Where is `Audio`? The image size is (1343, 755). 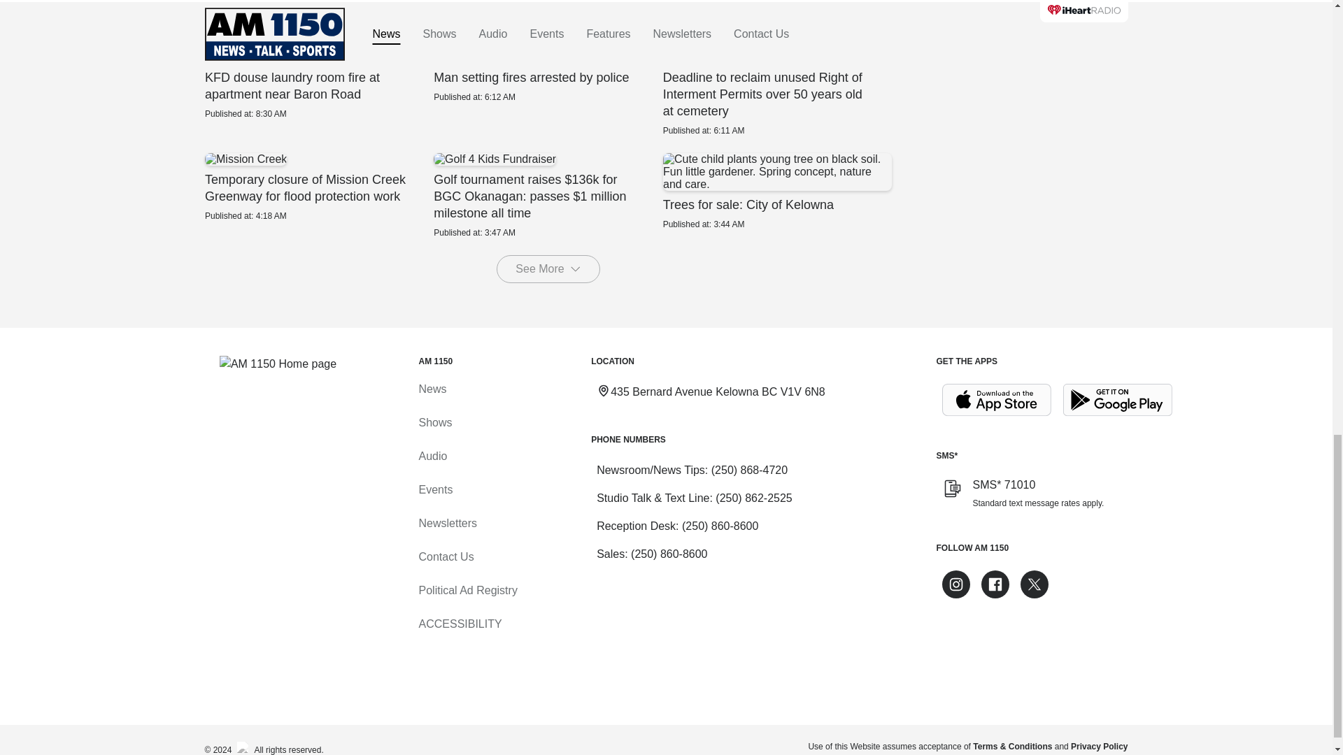
Audio is located at coordinates (432, 456).